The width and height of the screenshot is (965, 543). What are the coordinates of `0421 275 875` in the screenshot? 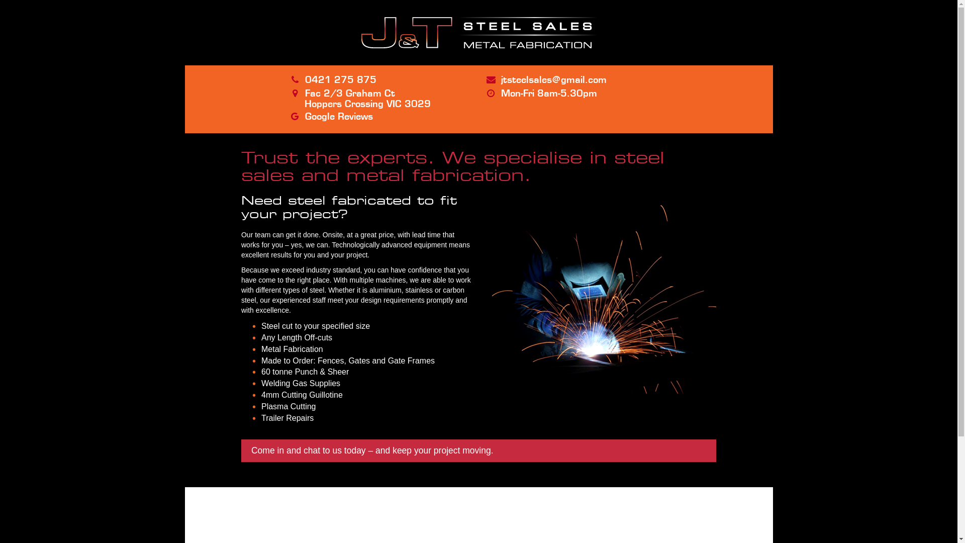 It's located at (341, 79).